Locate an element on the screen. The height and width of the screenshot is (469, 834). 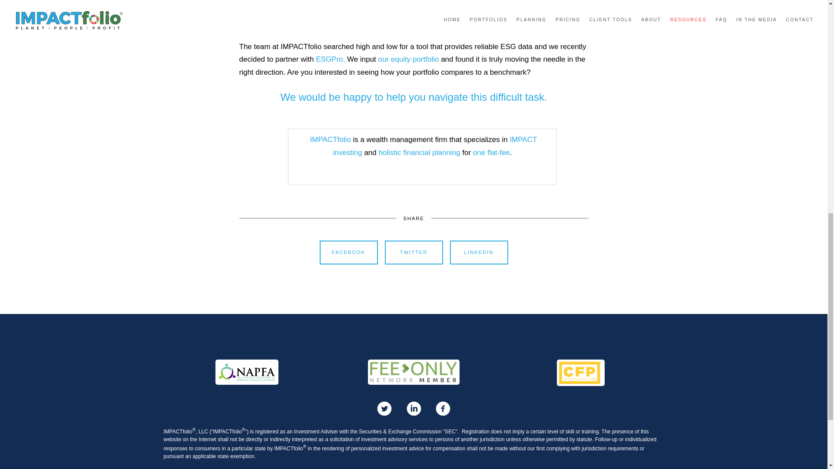
one flat-fee is located at coordinates (491, 152).